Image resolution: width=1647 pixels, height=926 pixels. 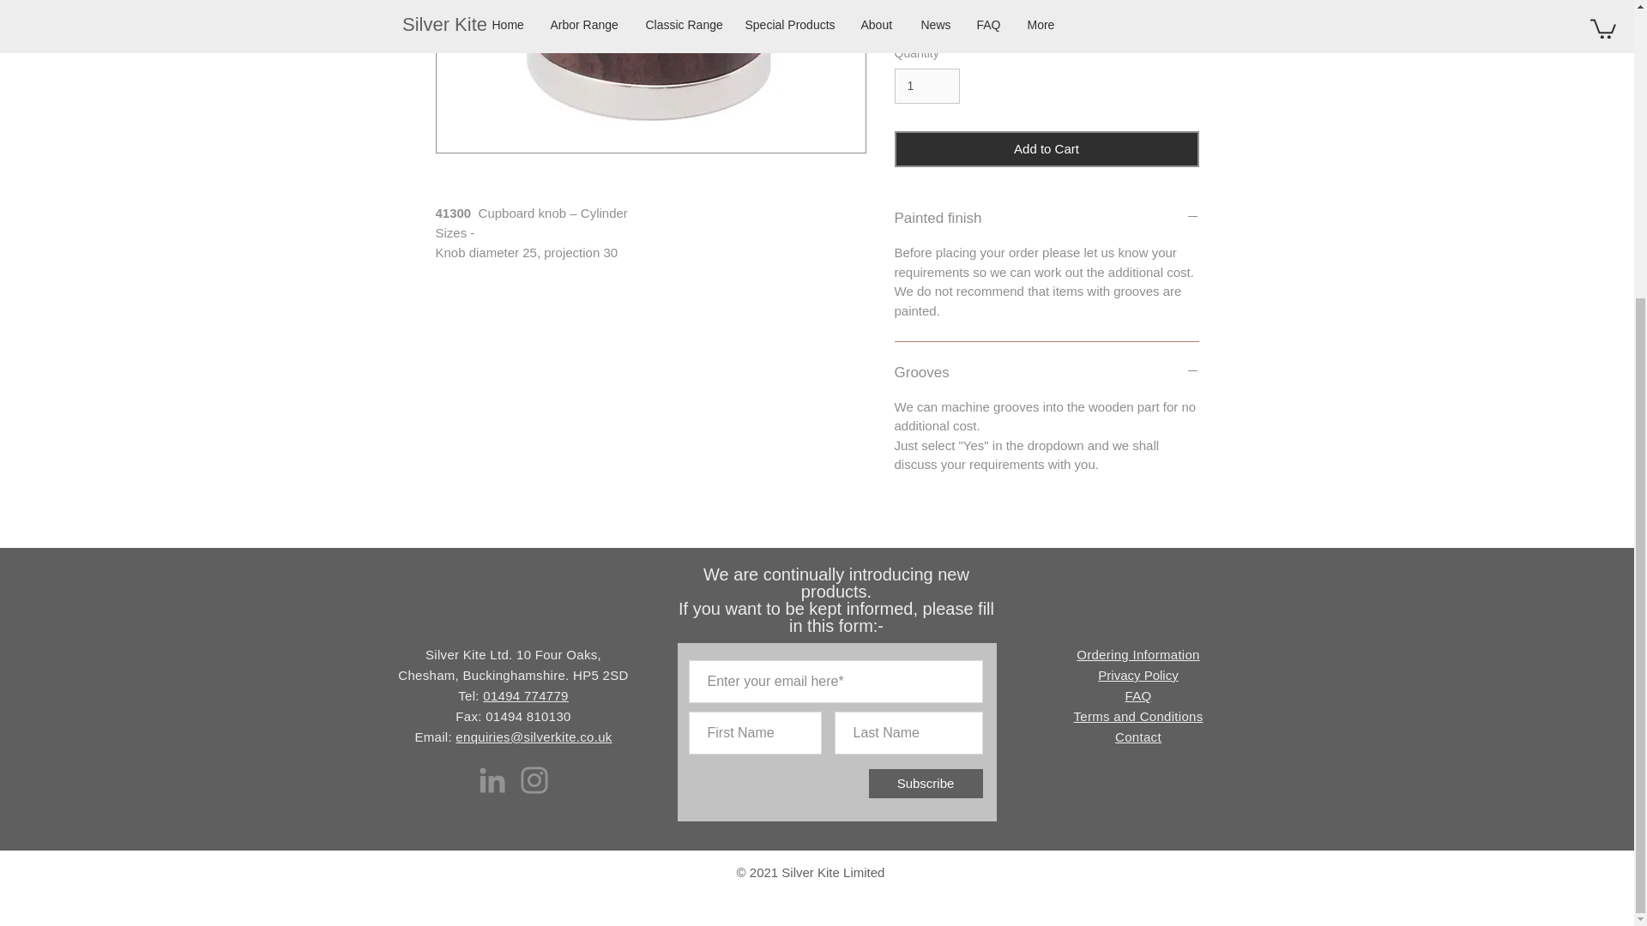 I want to click on Ordering Information, so click(x=1138, y=654).